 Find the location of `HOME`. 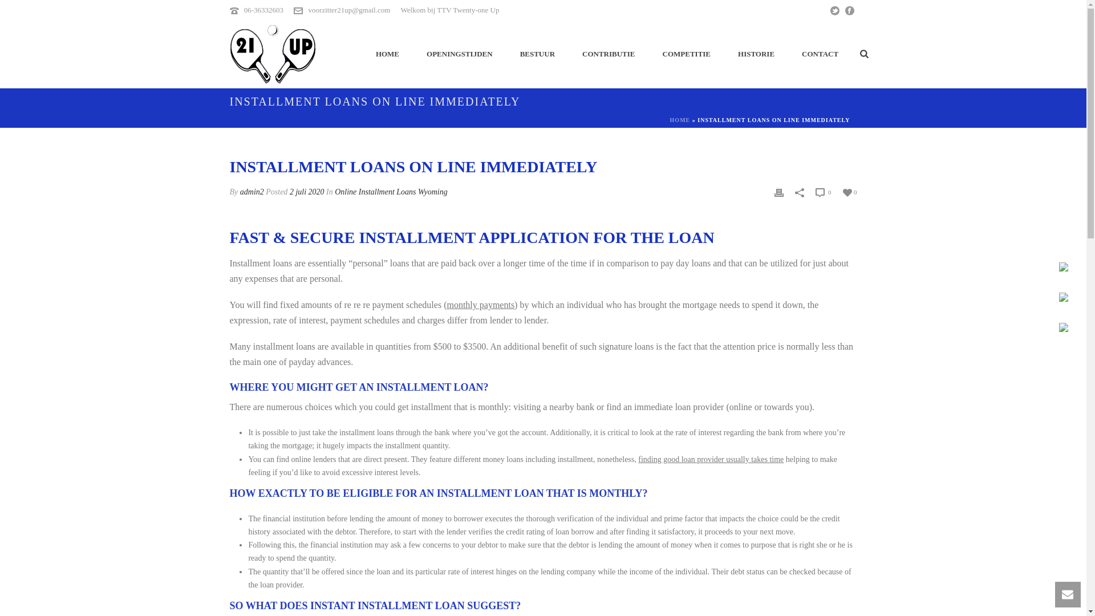

HOME is located at coordinates (387, 54).